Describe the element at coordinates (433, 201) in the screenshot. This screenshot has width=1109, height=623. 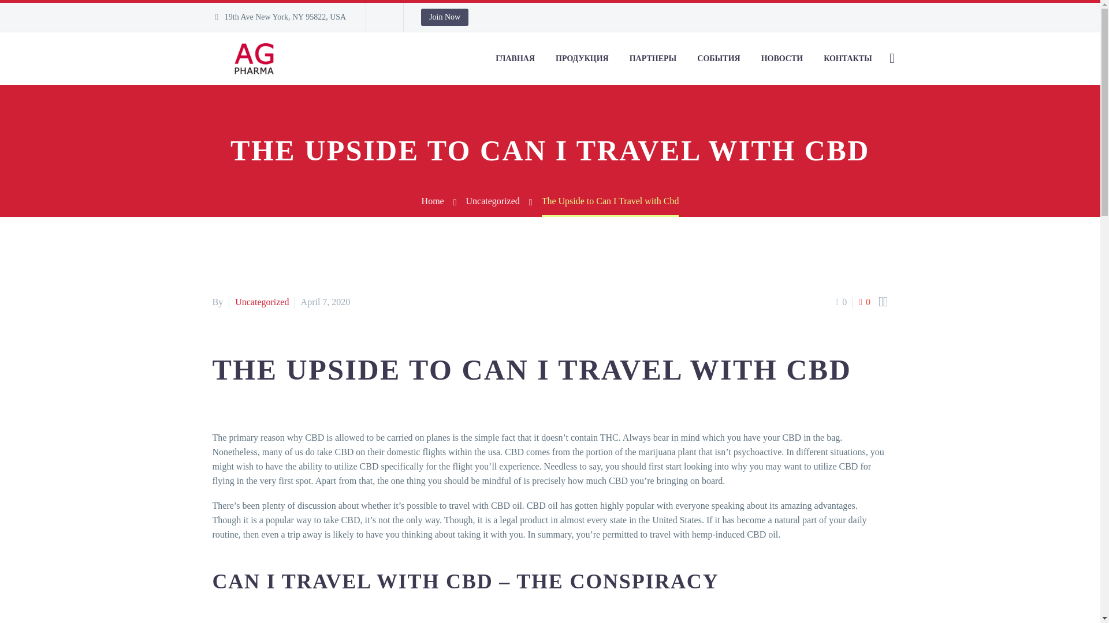
I see `Home` at that location.